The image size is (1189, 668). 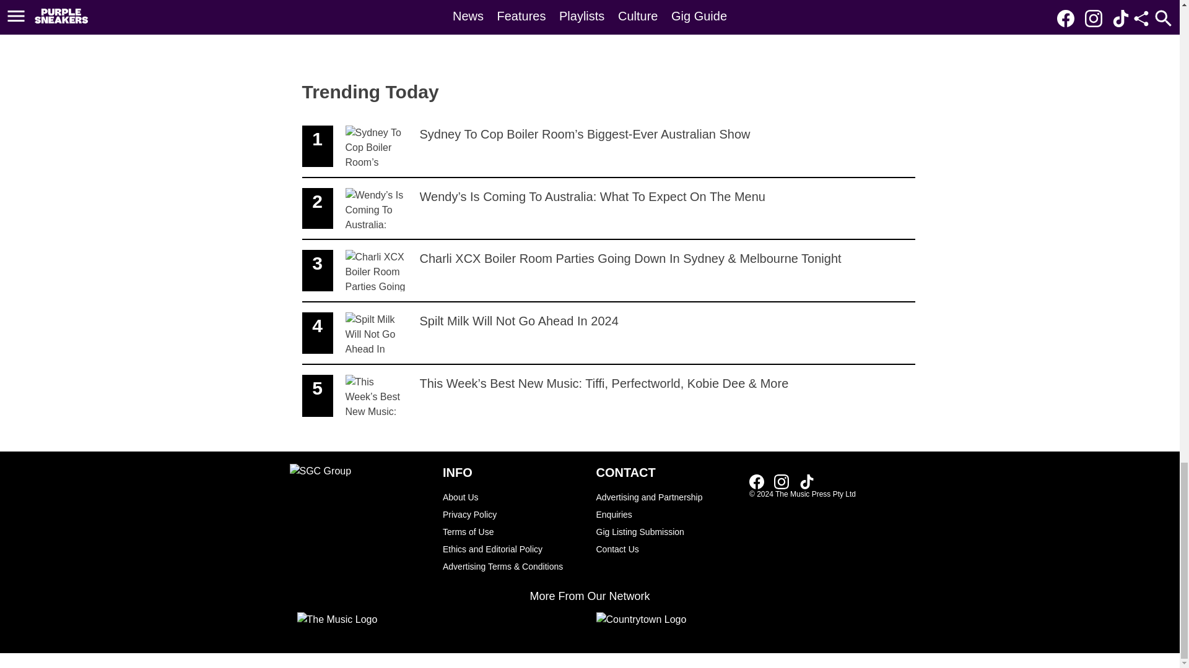 I want to click on Advertising and Partnership Enquiries, so click(x=666, y=531).